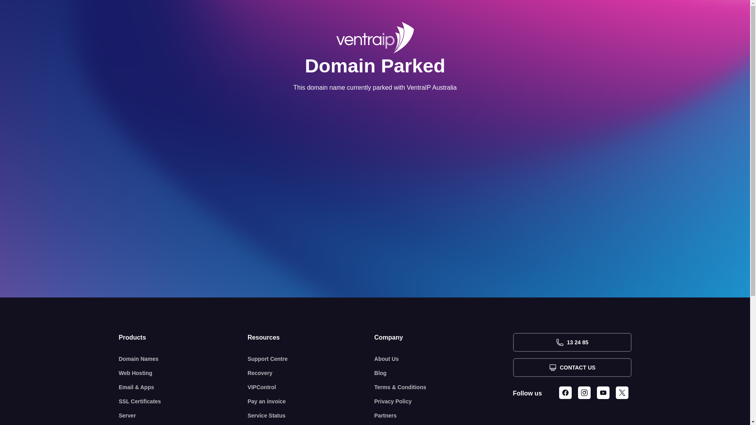 The width and height of the screenshot is (756, 425). Describe the element at coordinates (444, 373) in the screenshot. I see `Blog` at that location.